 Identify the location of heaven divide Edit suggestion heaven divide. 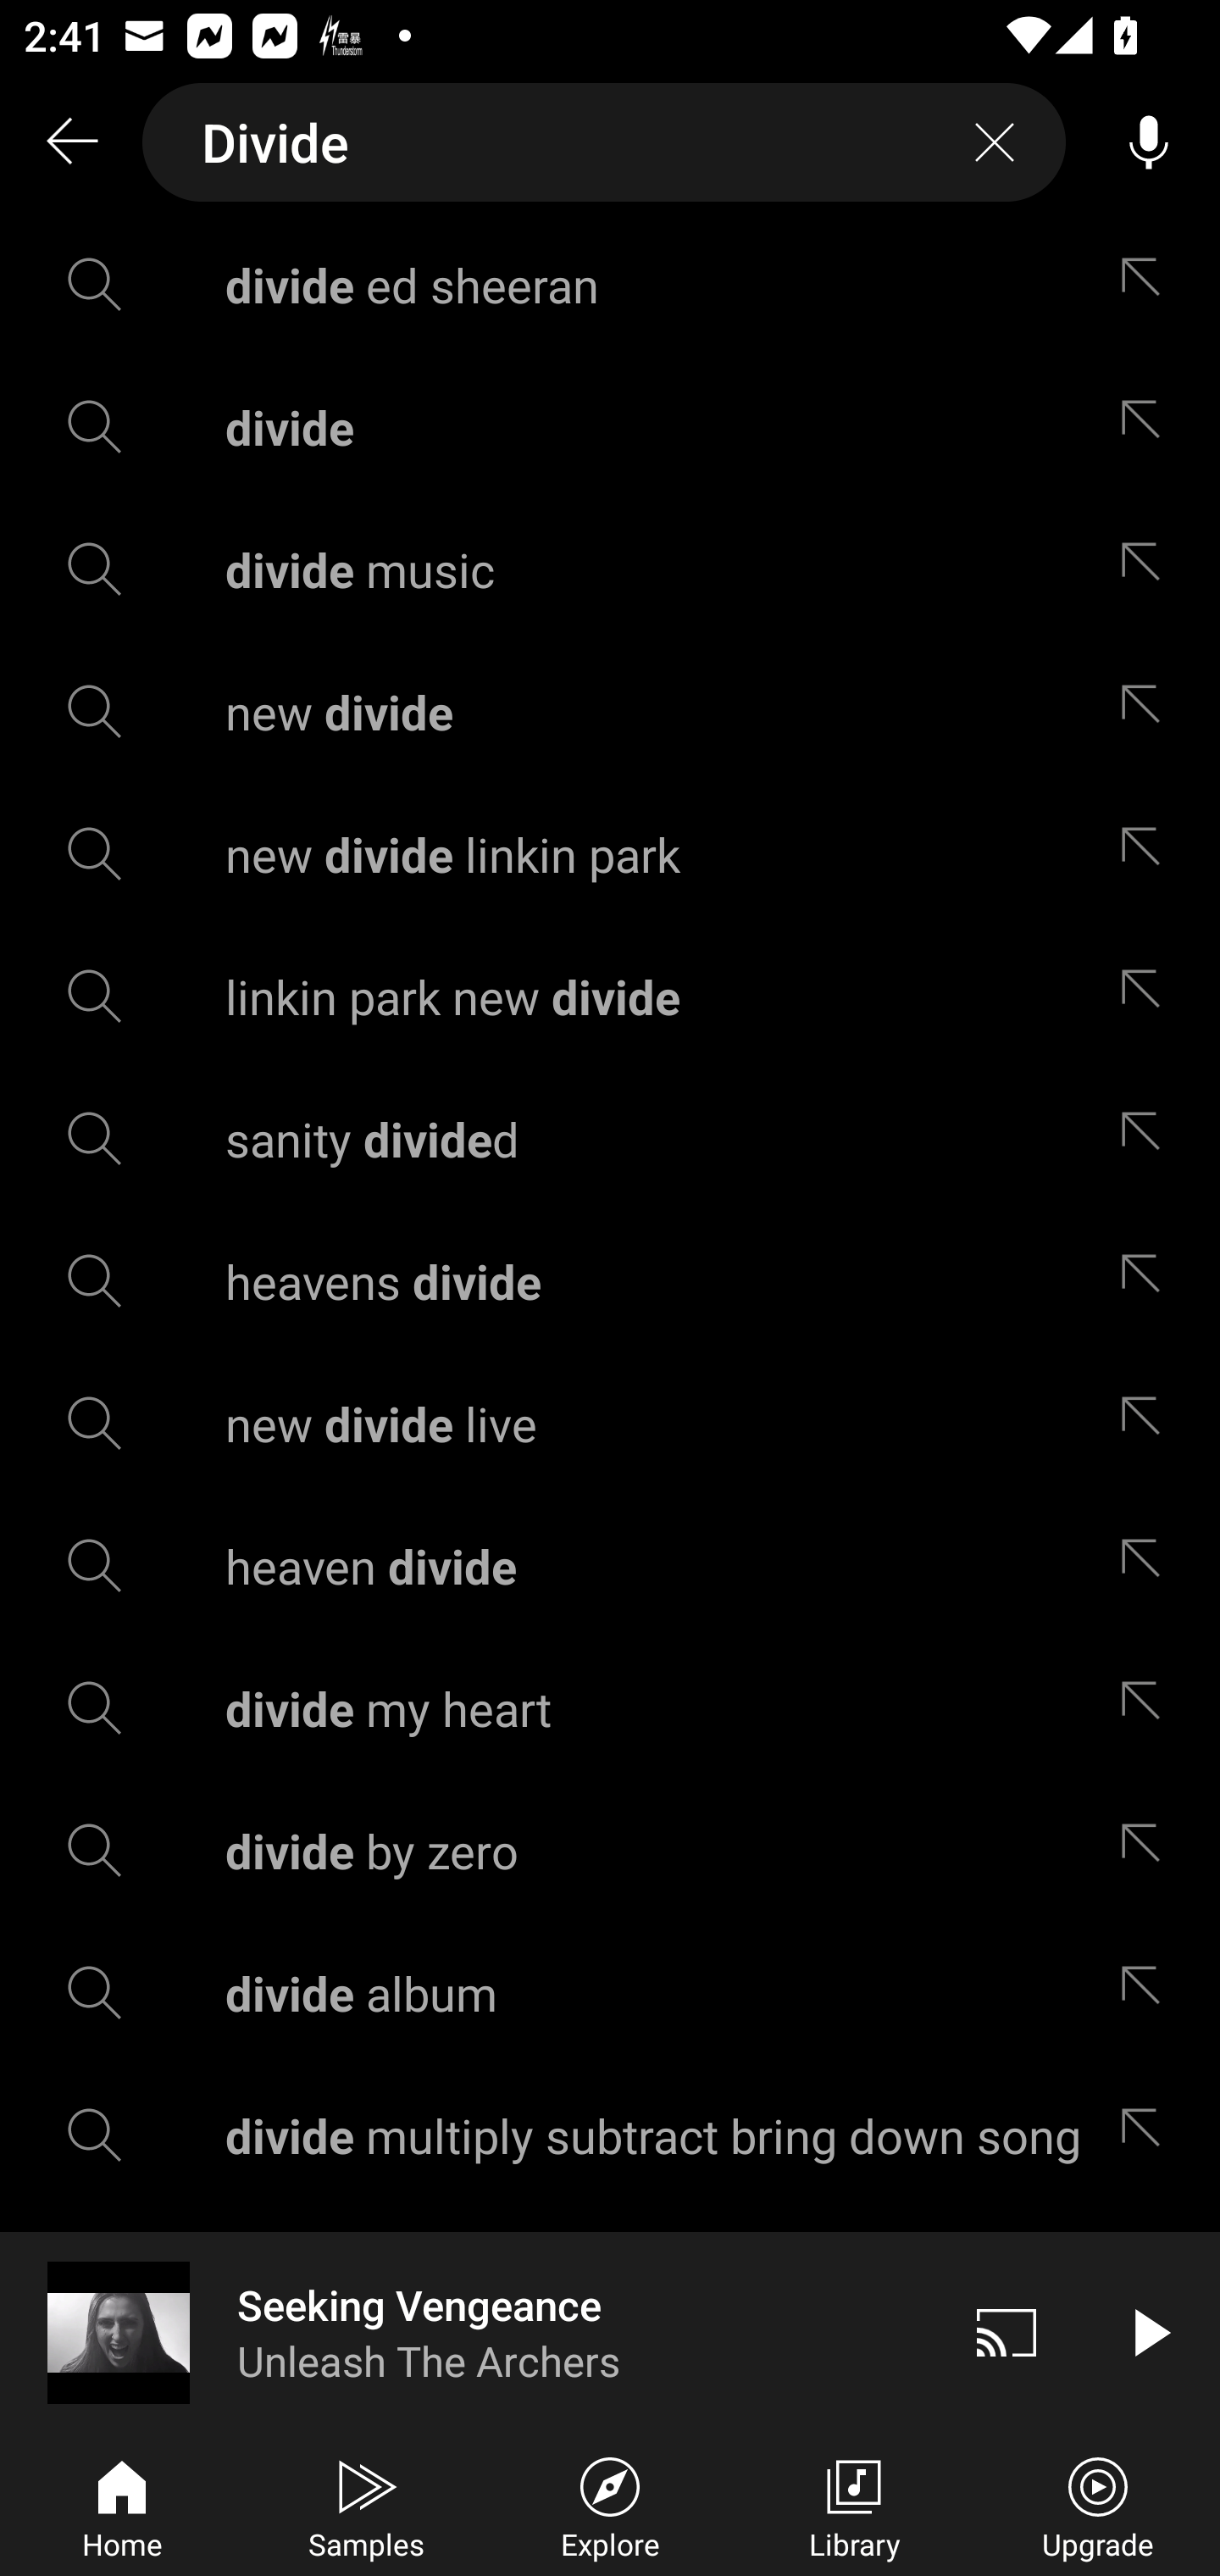
(610, 1566).